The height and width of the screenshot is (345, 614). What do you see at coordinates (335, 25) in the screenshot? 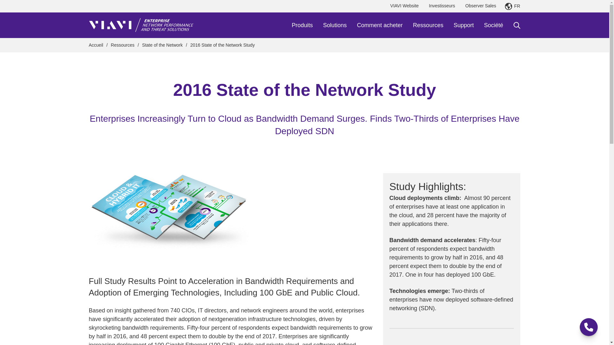
I see `Solutions` at bounding box center [335, 25].